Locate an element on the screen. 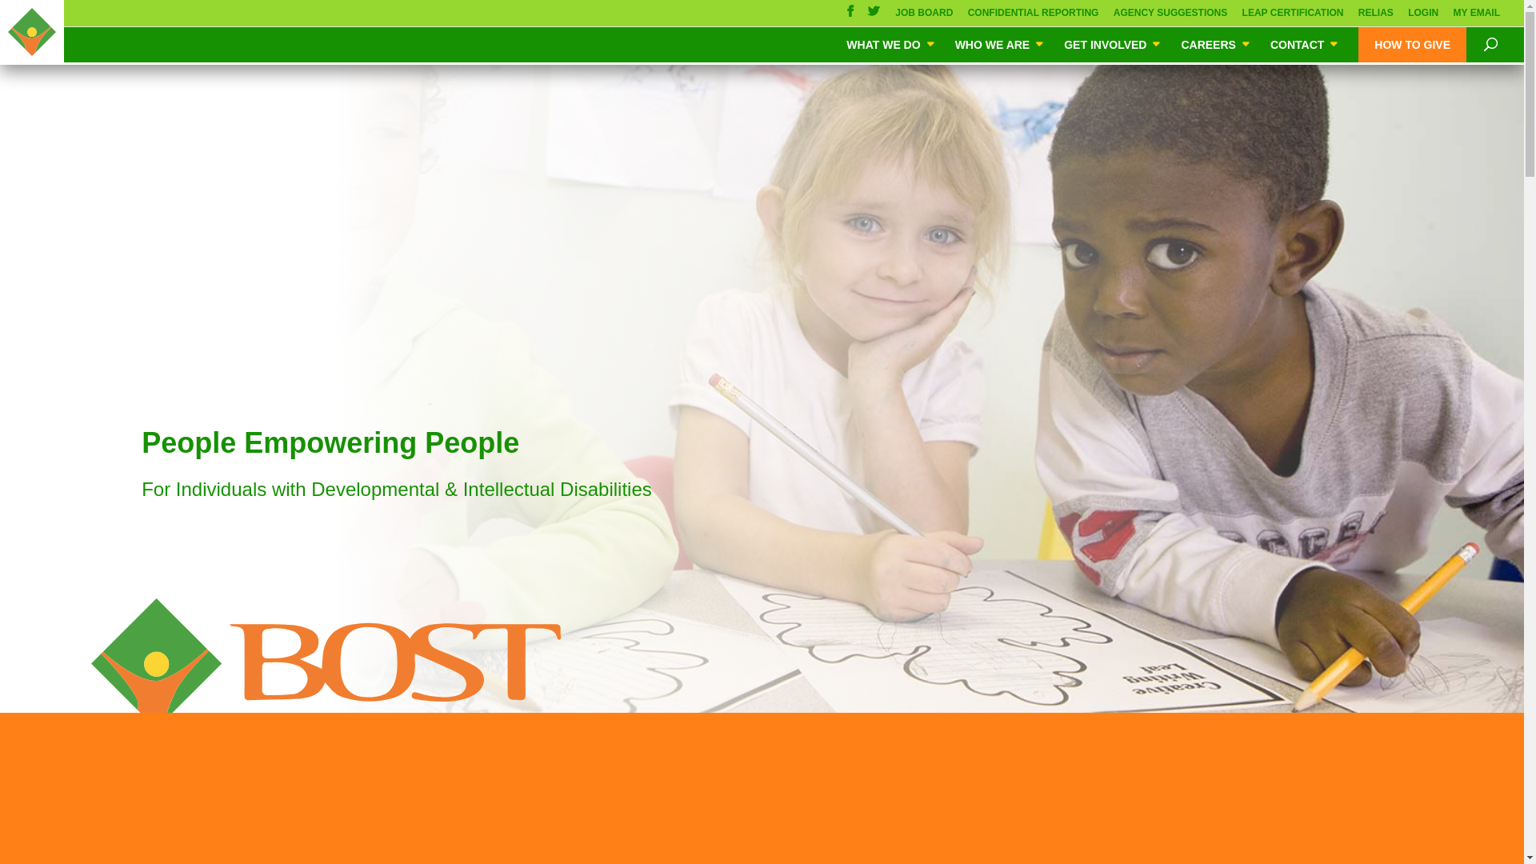  RELIAS is located at coordinates (1375, 17).